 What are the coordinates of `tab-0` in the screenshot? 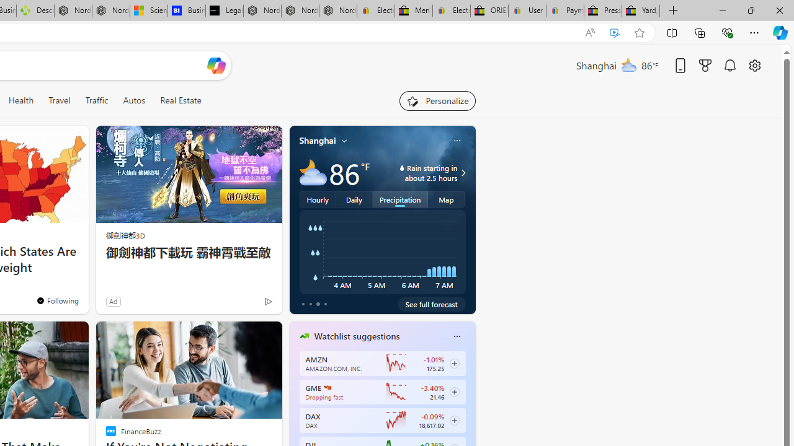 It's located at (303, 304).